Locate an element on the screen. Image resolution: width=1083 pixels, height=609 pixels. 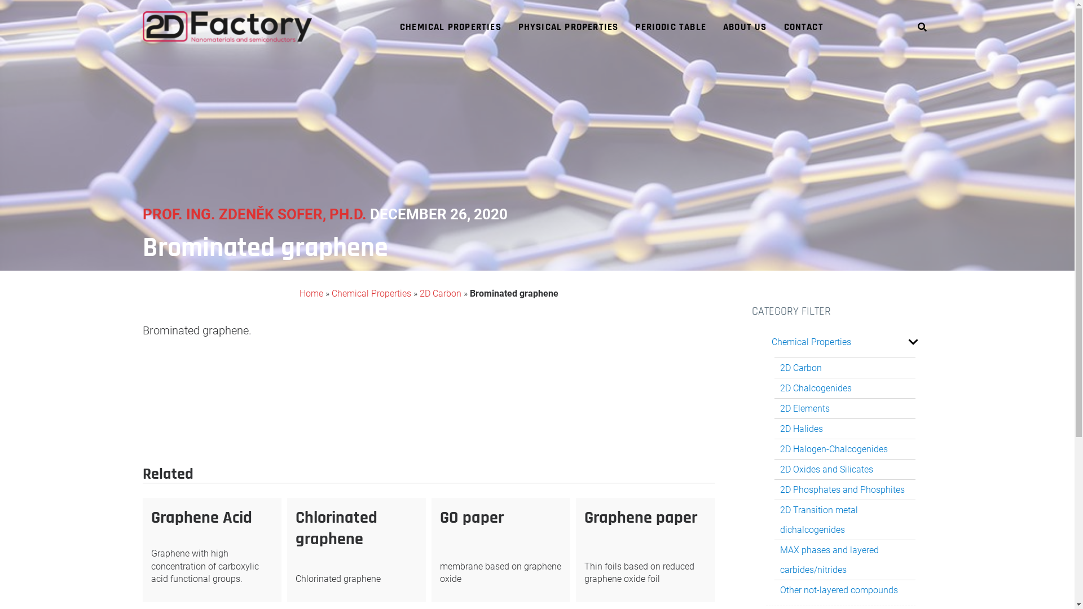
2D Elements is located at coordinates (804, 408).